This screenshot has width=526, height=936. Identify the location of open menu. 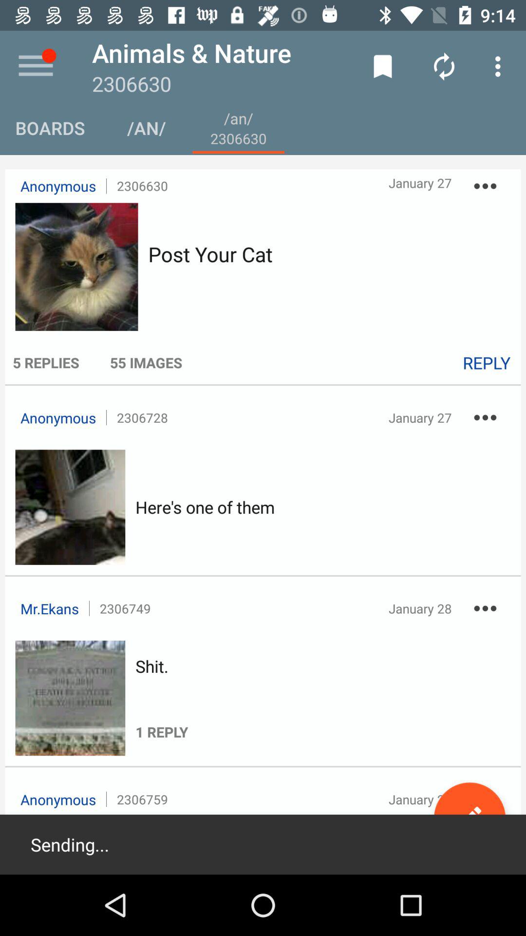
(36, 66).